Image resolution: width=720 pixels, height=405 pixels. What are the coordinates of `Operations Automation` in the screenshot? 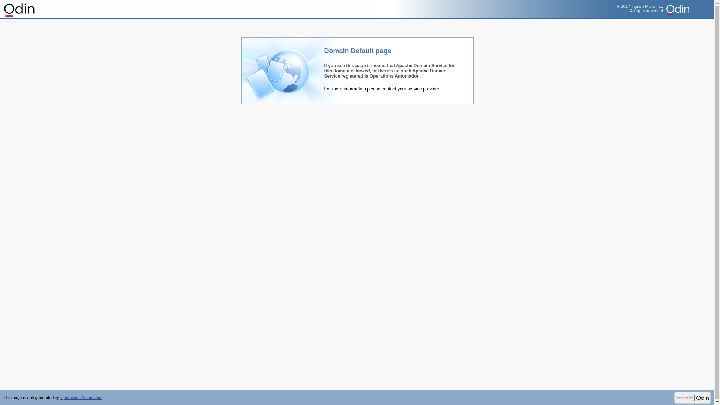 It's located at (19, 9).